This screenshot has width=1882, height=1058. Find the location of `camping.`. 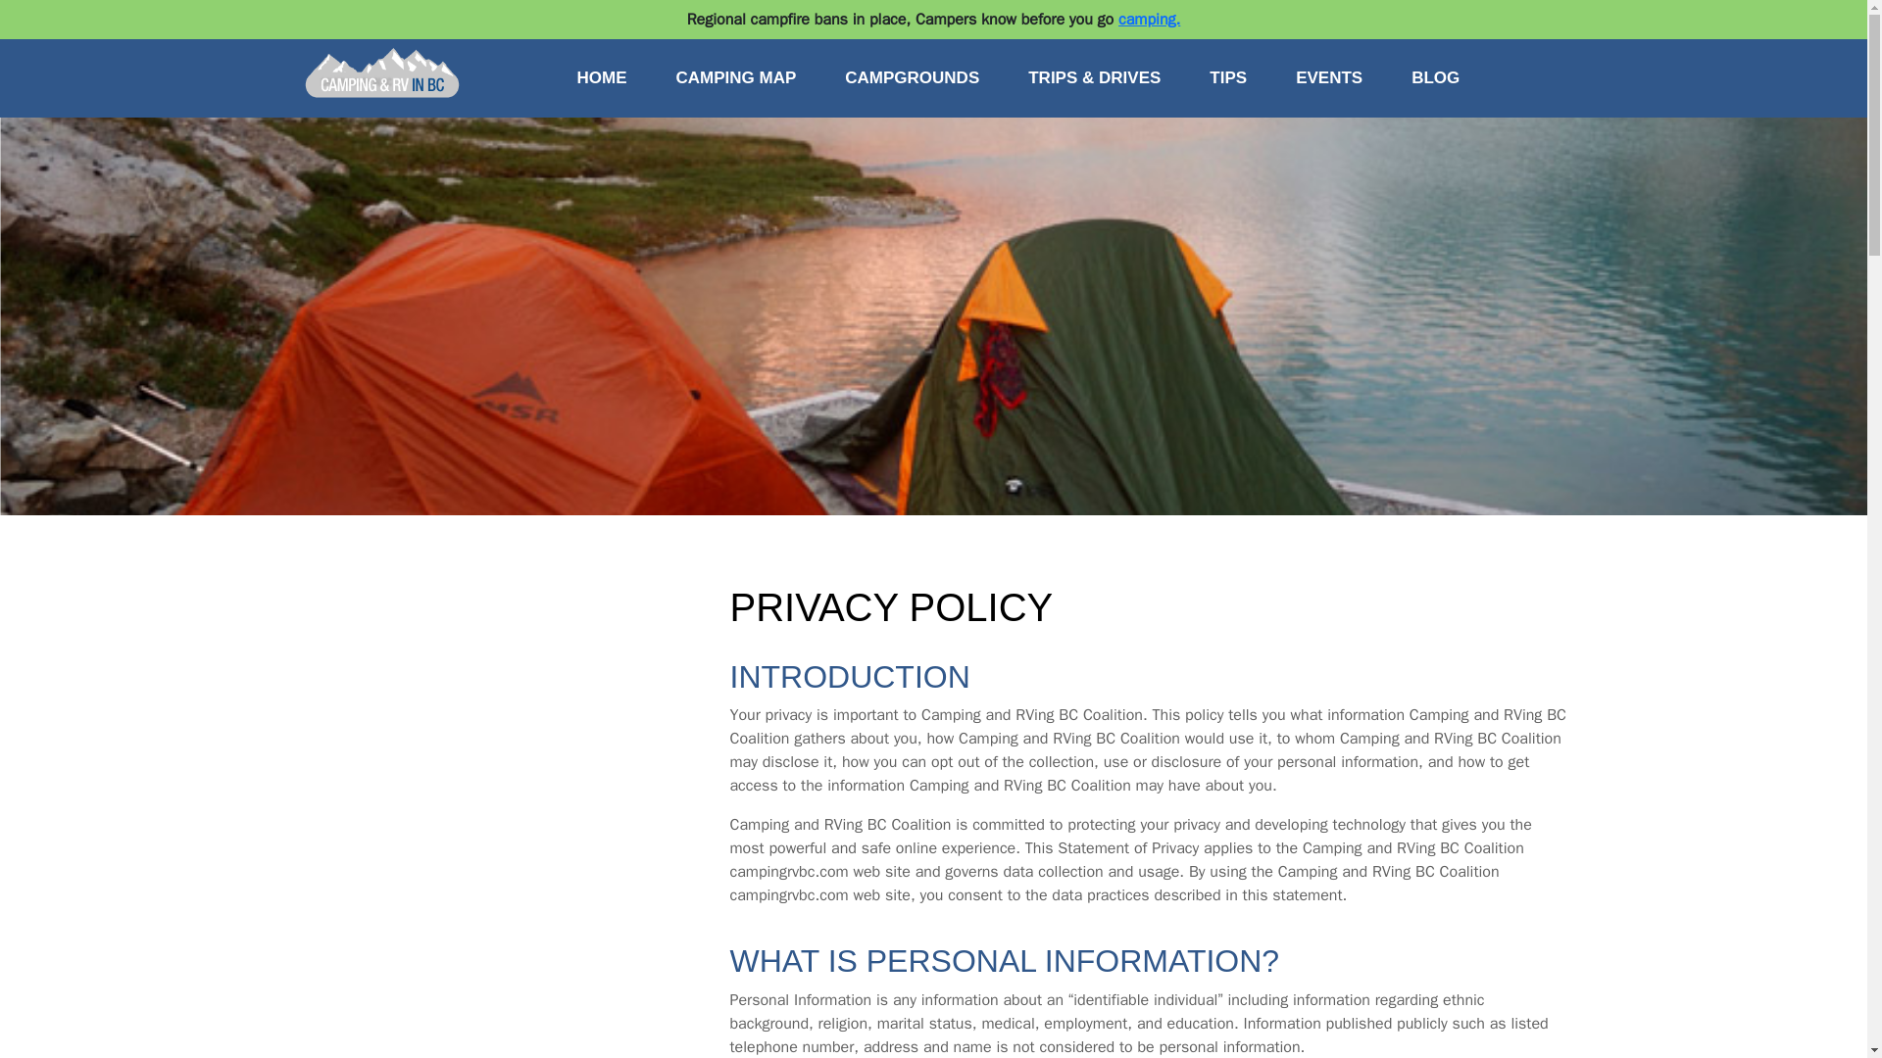

camping. is located at coordinates (1149, 20).